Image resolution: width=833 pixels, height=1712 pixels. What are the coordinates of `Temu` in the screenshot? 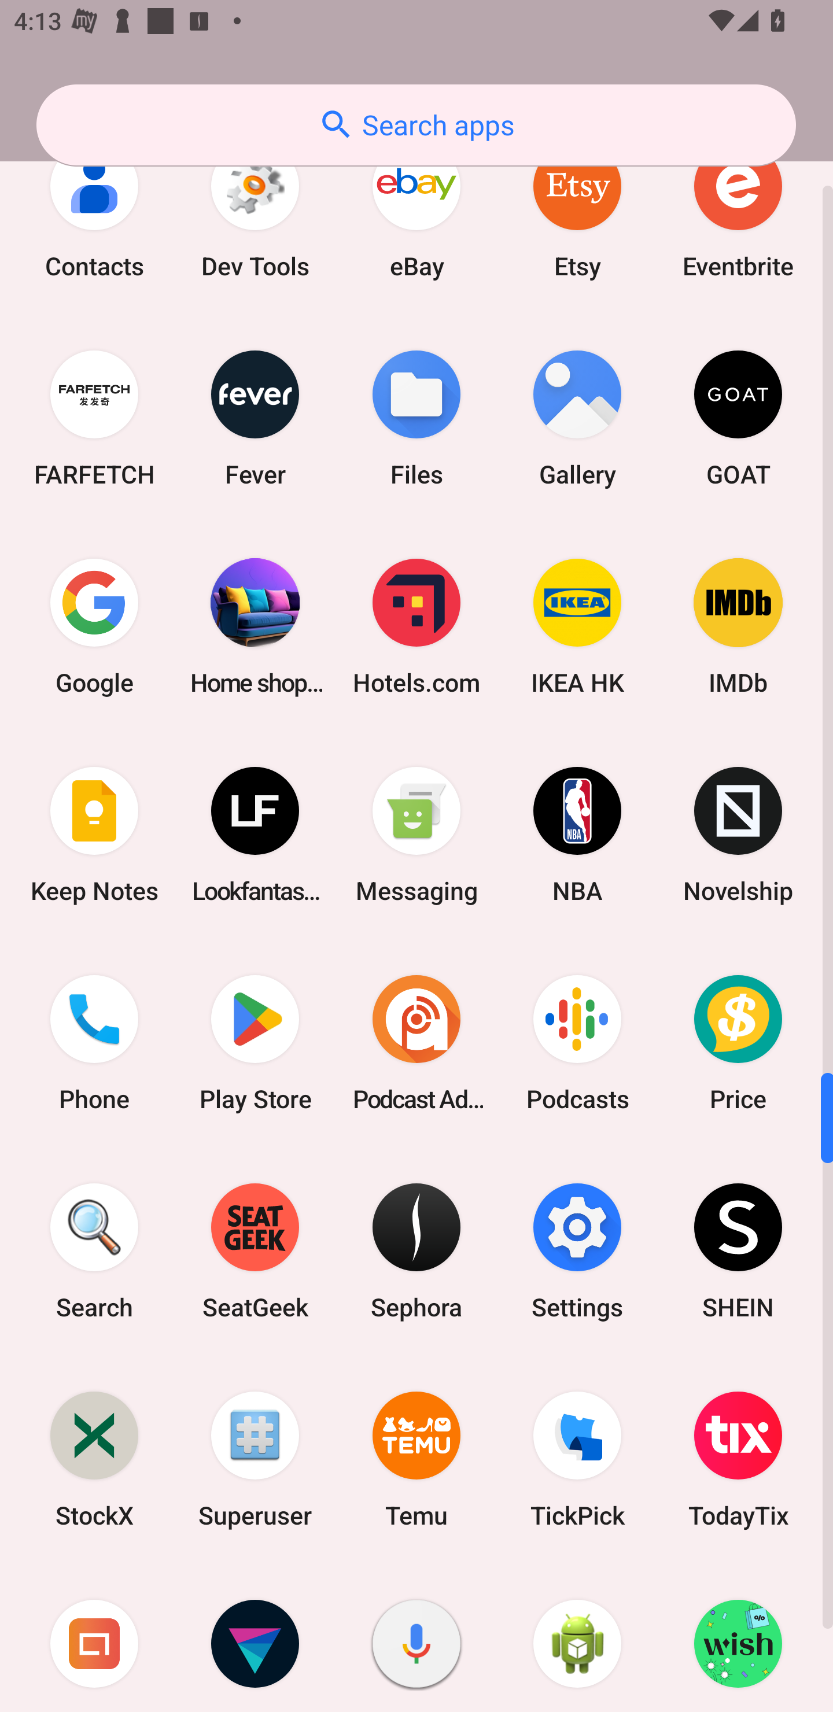 It's located at (417, 1459).